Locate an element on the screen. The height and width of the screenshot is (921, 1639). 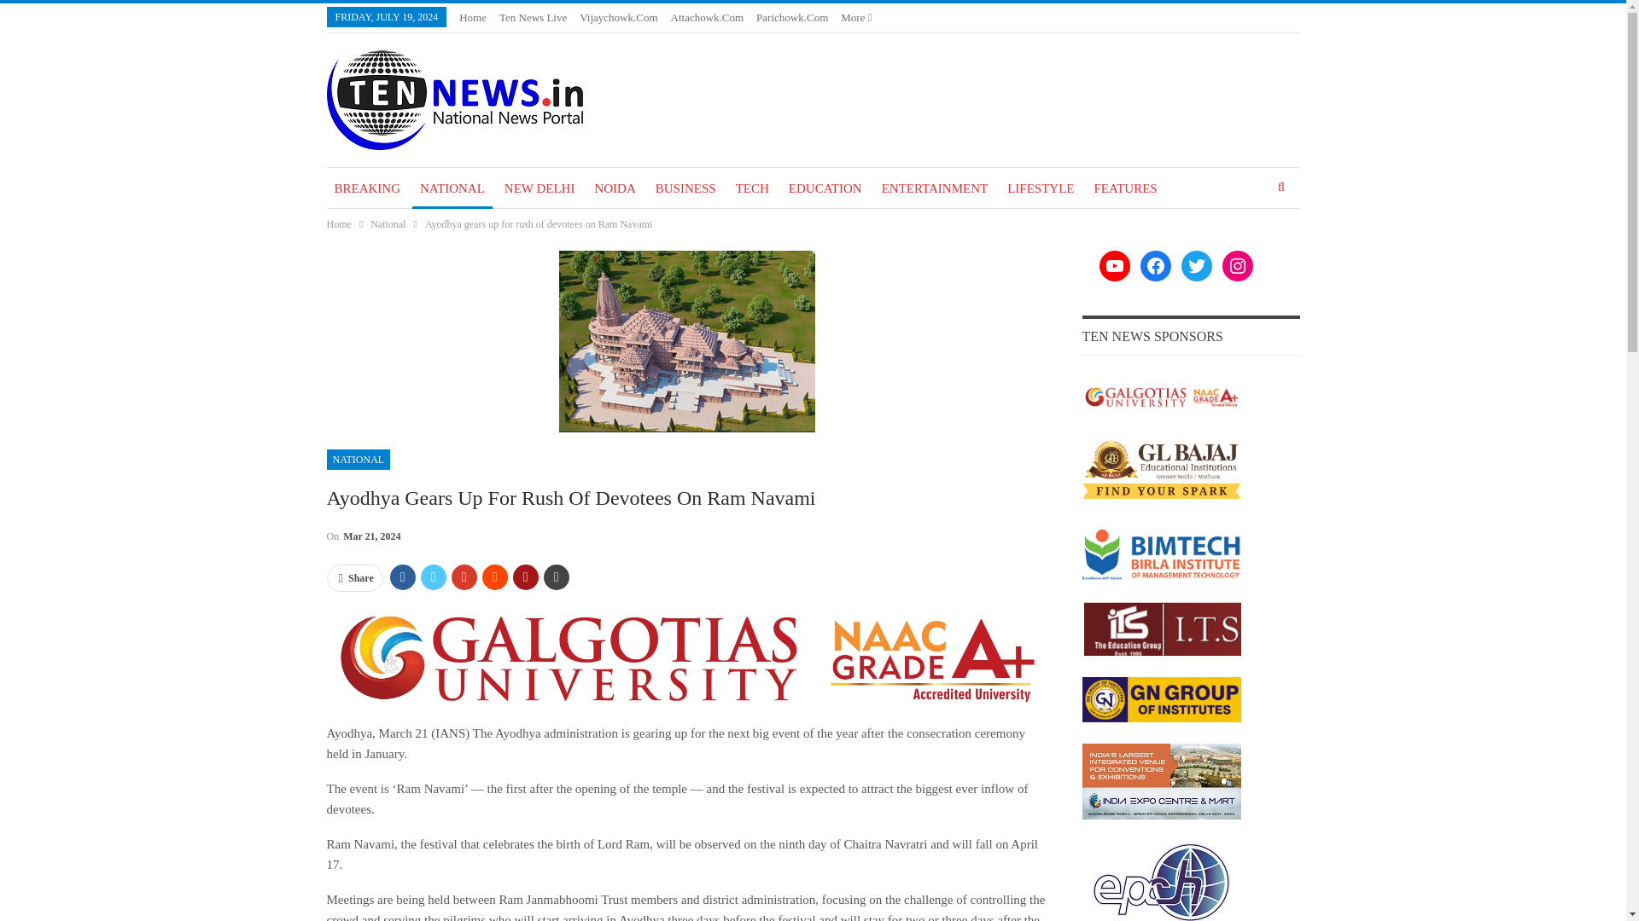
FEATURES is located at coordinates (1125, 188).